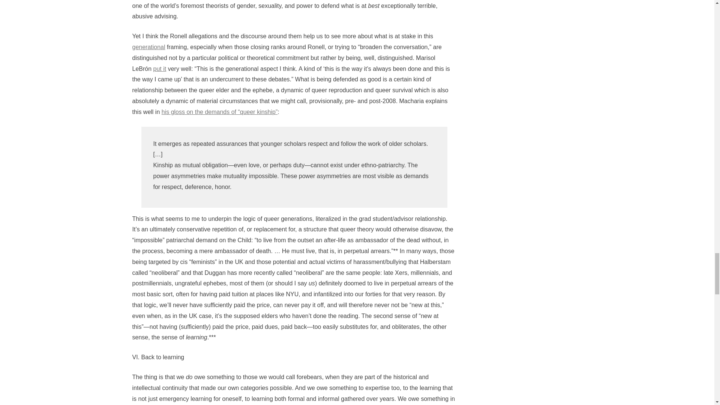 This screenshot has width=720, height=405. What do you see at coordinates (148, 46) in the screenshot?
I see `generational` at bounding box center [148, 46].